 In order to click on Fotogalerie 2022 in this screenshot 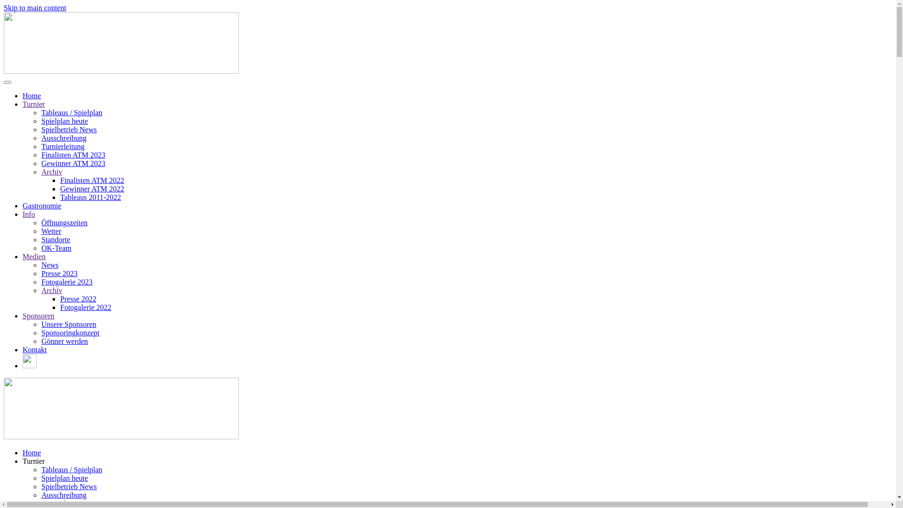, I will do `click(86, 308)`.